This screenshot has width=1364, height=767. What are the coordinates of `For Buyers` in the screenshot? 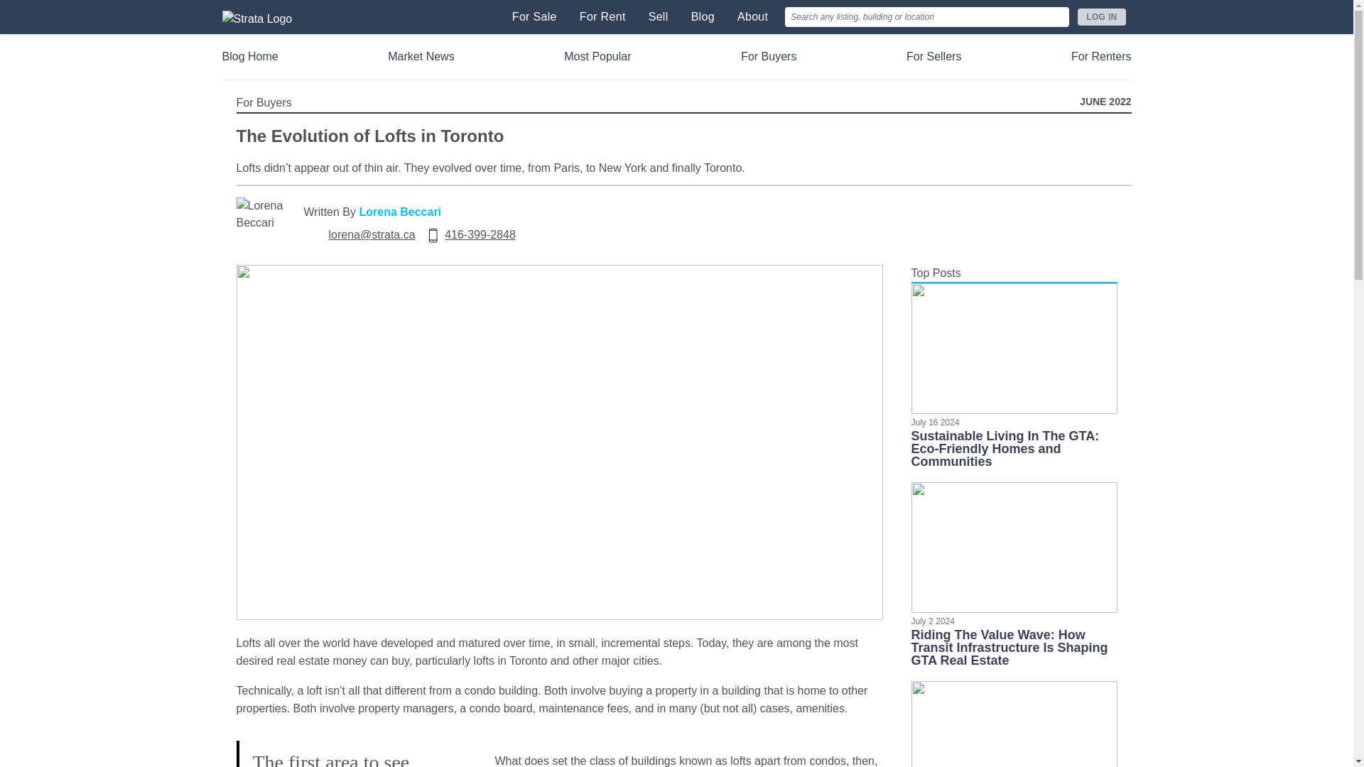 It's located at (769, 57).